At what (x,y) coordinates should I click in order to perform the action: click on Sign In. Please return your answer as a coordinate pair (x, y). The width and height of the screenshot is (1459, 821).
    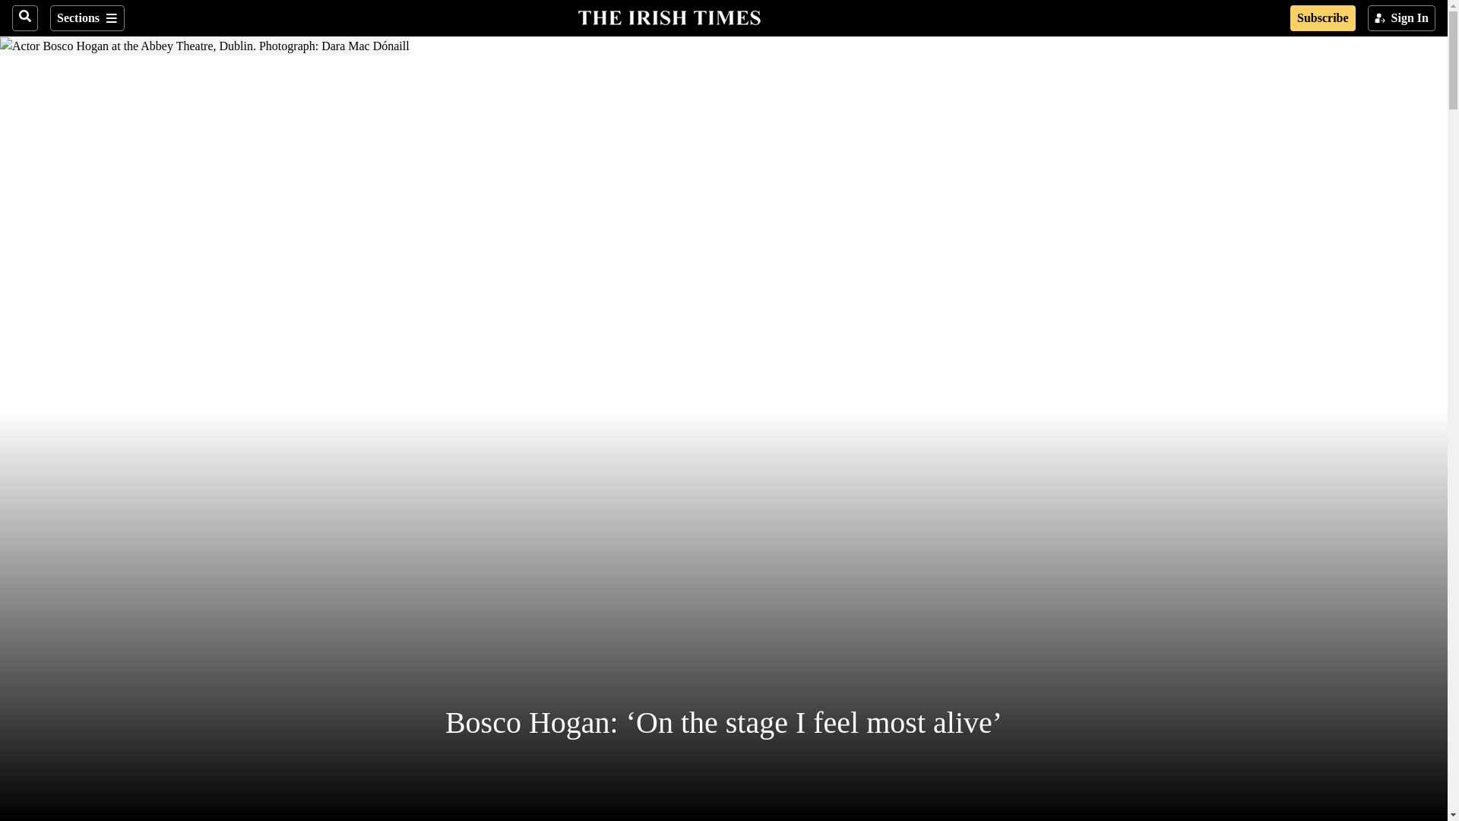
    Looking at the image, I should click on (1401, 18).